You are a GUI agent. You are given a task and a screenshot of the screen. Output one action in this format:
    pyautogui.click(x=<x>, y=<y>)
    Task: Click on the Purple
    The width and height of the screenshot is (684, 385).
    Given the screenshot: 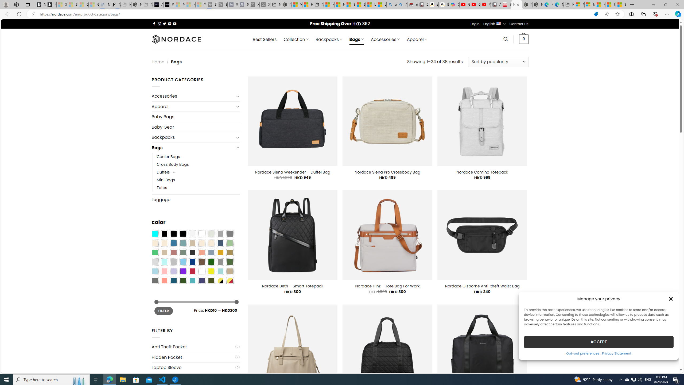 What is the action you would take?
    pyautogui.click(x=183, y=271)
    